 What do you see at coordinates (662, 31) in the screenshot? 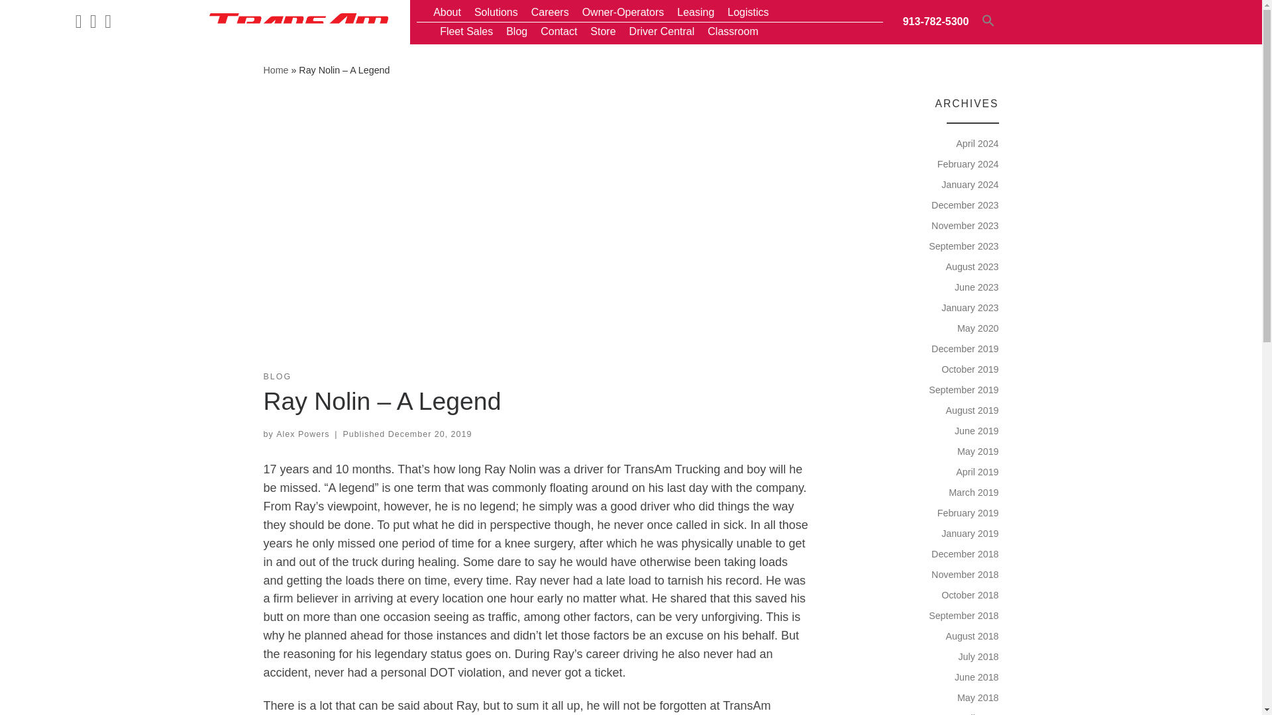
I see `Driver Central` at bounding box center [662, 31].